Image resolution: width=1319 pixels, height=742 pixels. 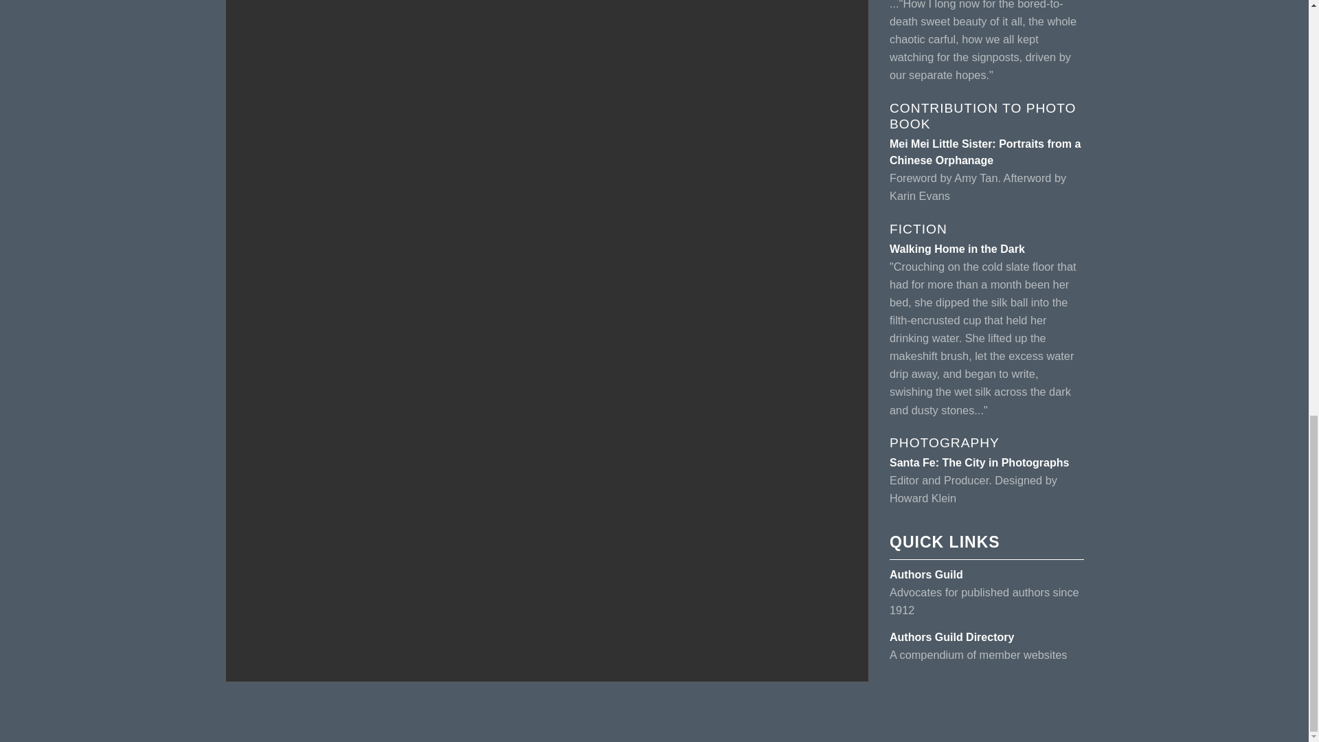 I want to click on Walking Home in the Dark, so click(x=956, y=249).